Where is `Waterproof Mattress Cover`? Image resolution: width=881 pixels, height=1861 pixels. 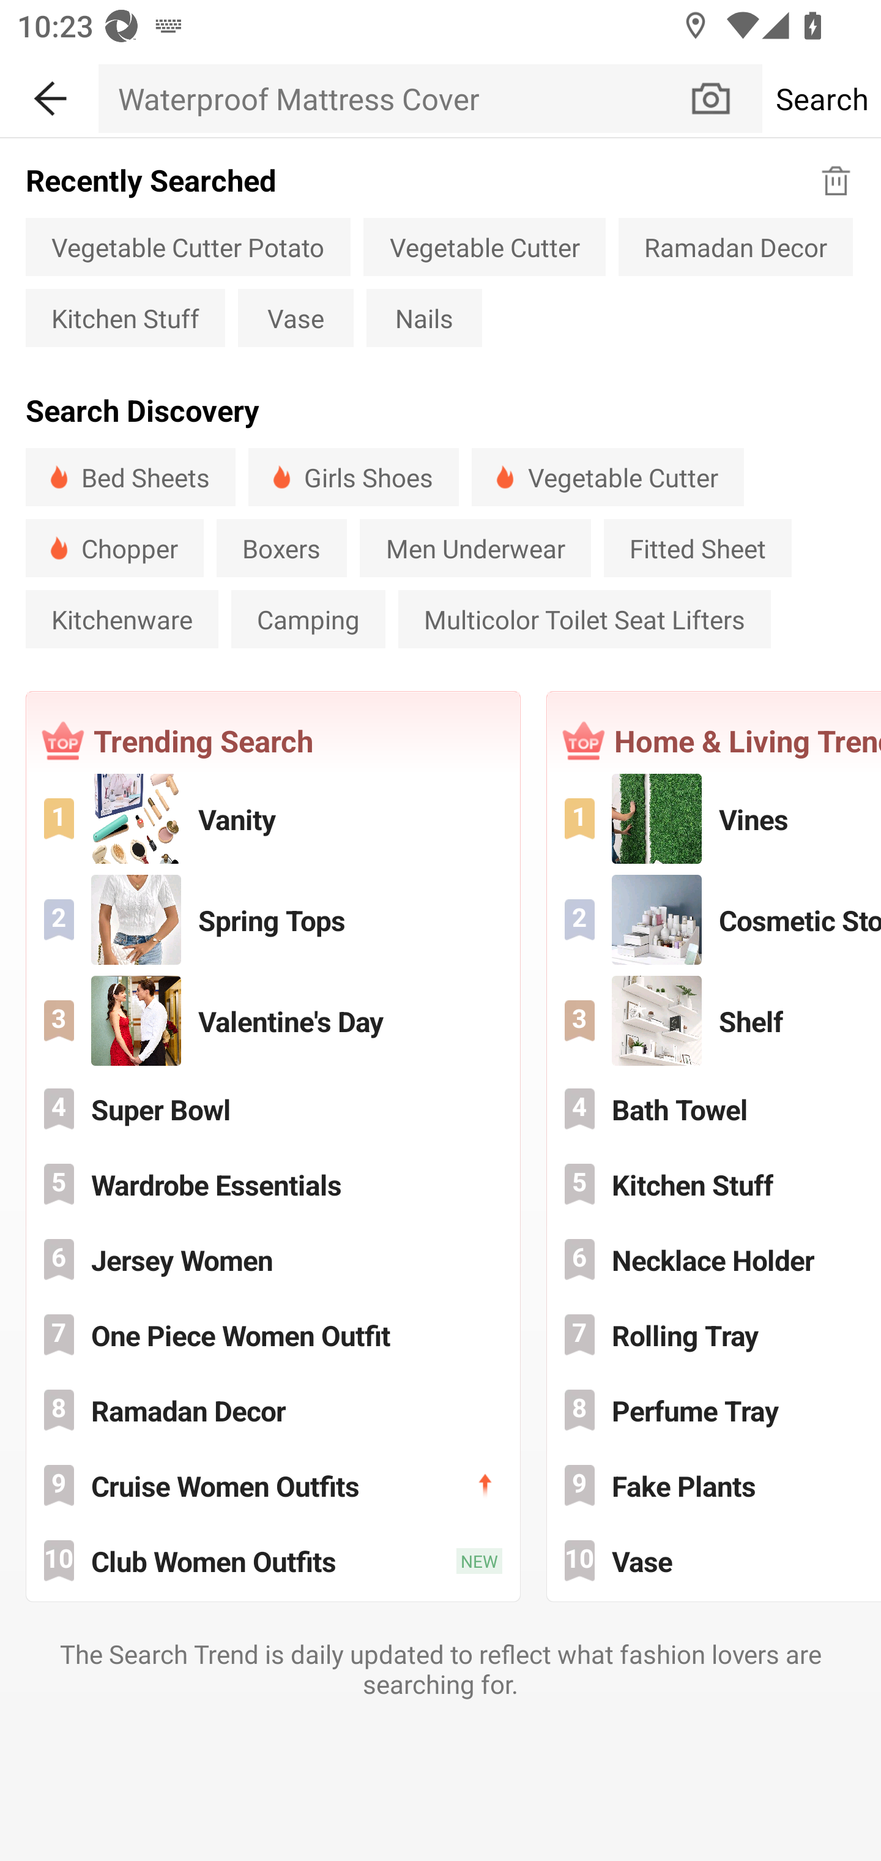
Waterproof Mattress Cover is located at coordinates (393, 98).